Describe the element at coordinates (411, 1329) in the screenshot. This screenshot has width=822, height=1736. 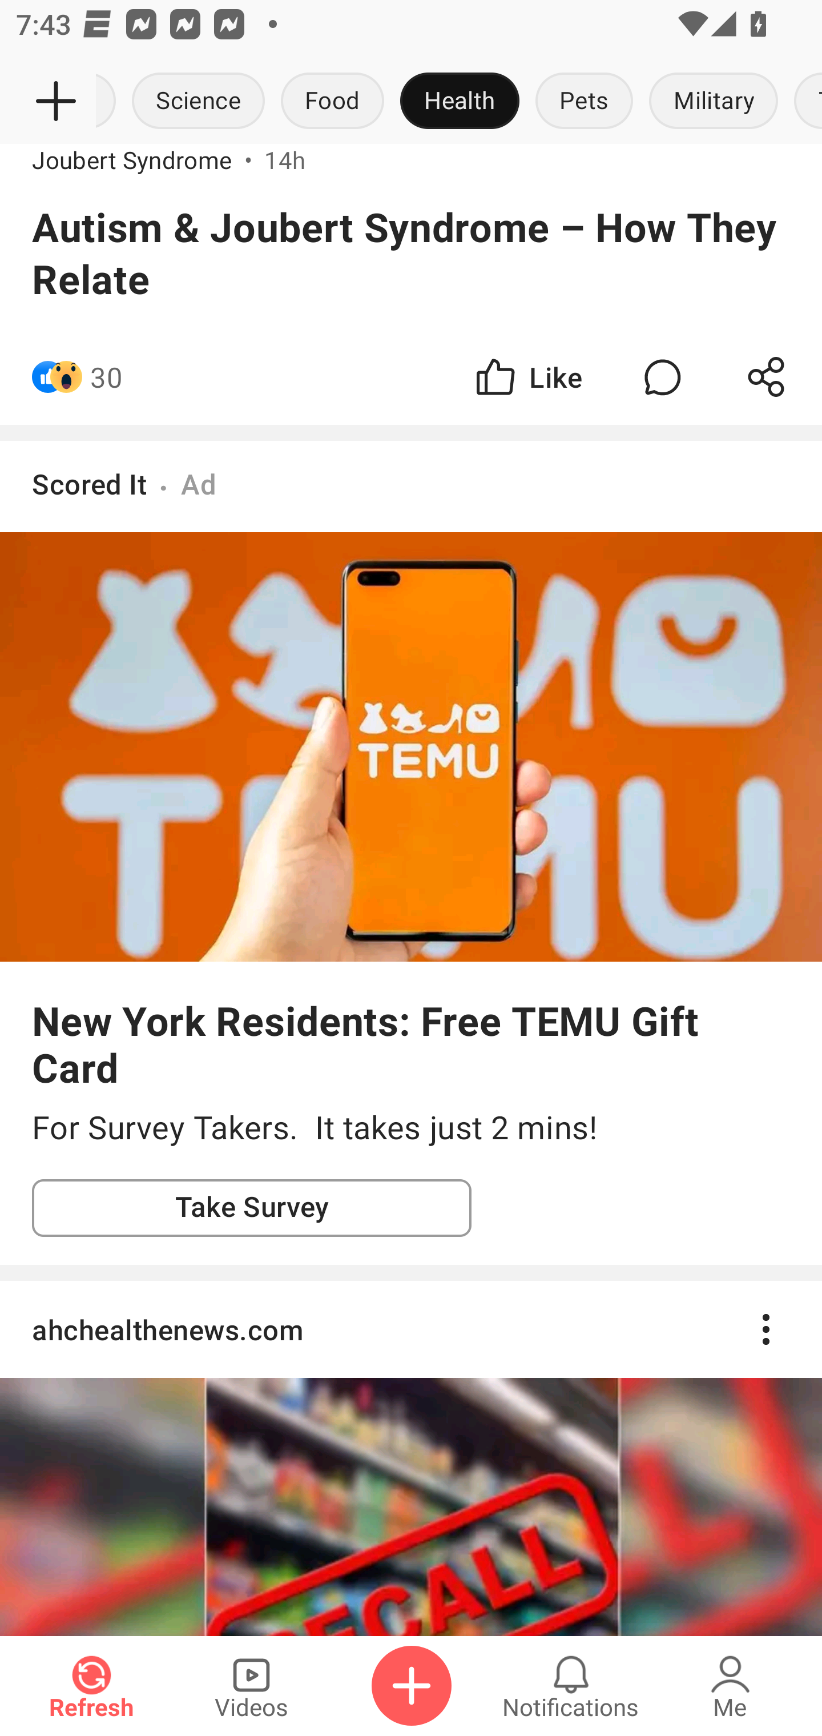
I see `ahchealthenews.com` at that location.